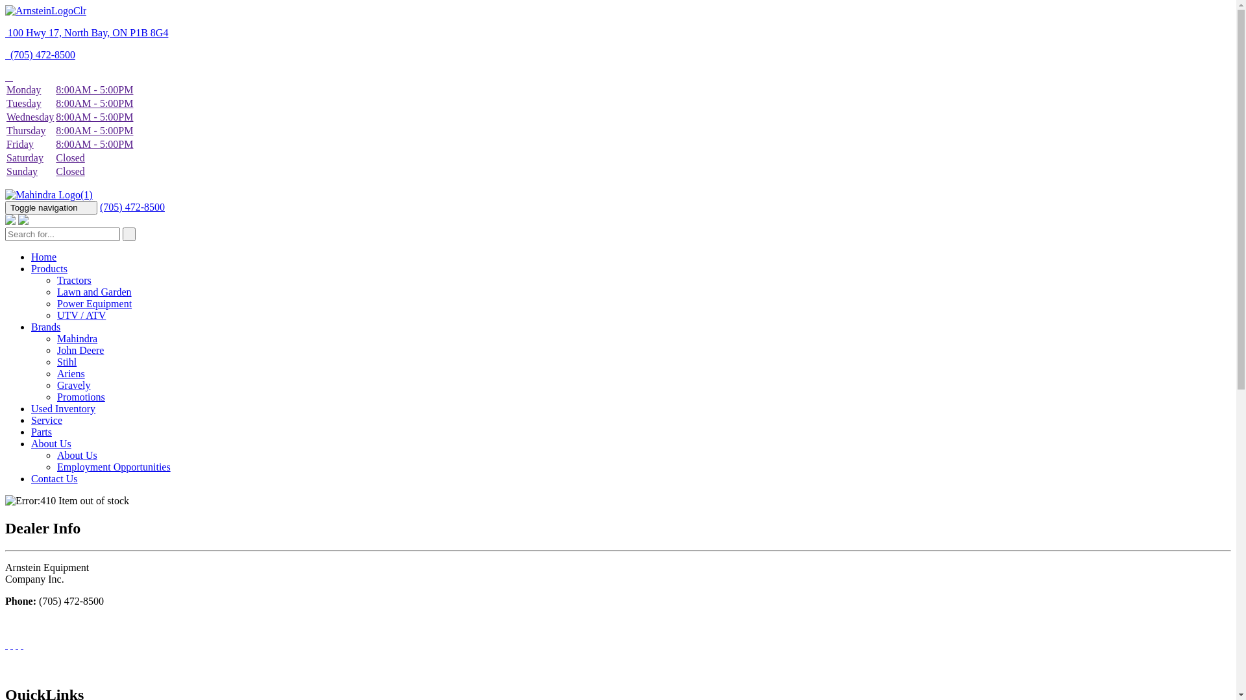 The width and height of the screenshot is (1246, 700). What do you see at coordinates (129, 235) in the screenshot?
I see ` ` at bounding box center [129, 235].